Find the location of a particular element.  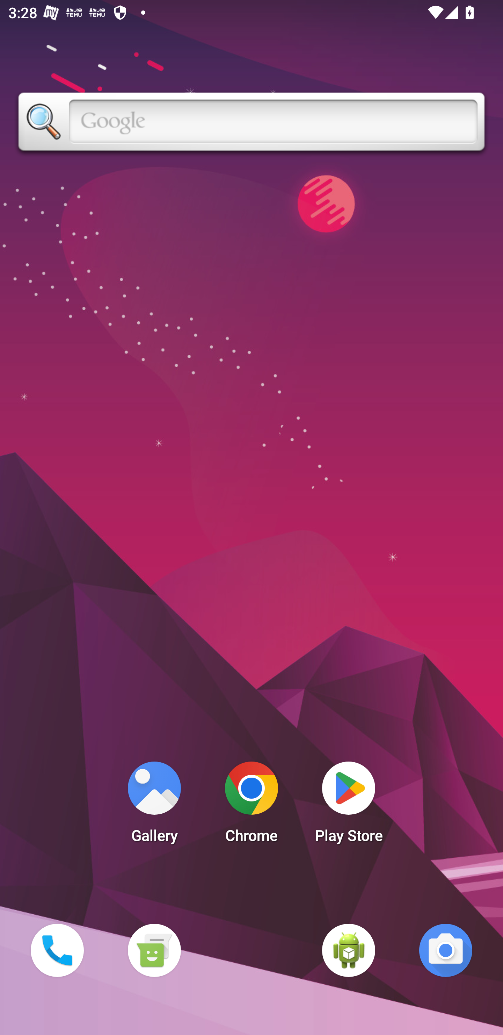

WebView Browser Tester is located at coordinates (349, 950).